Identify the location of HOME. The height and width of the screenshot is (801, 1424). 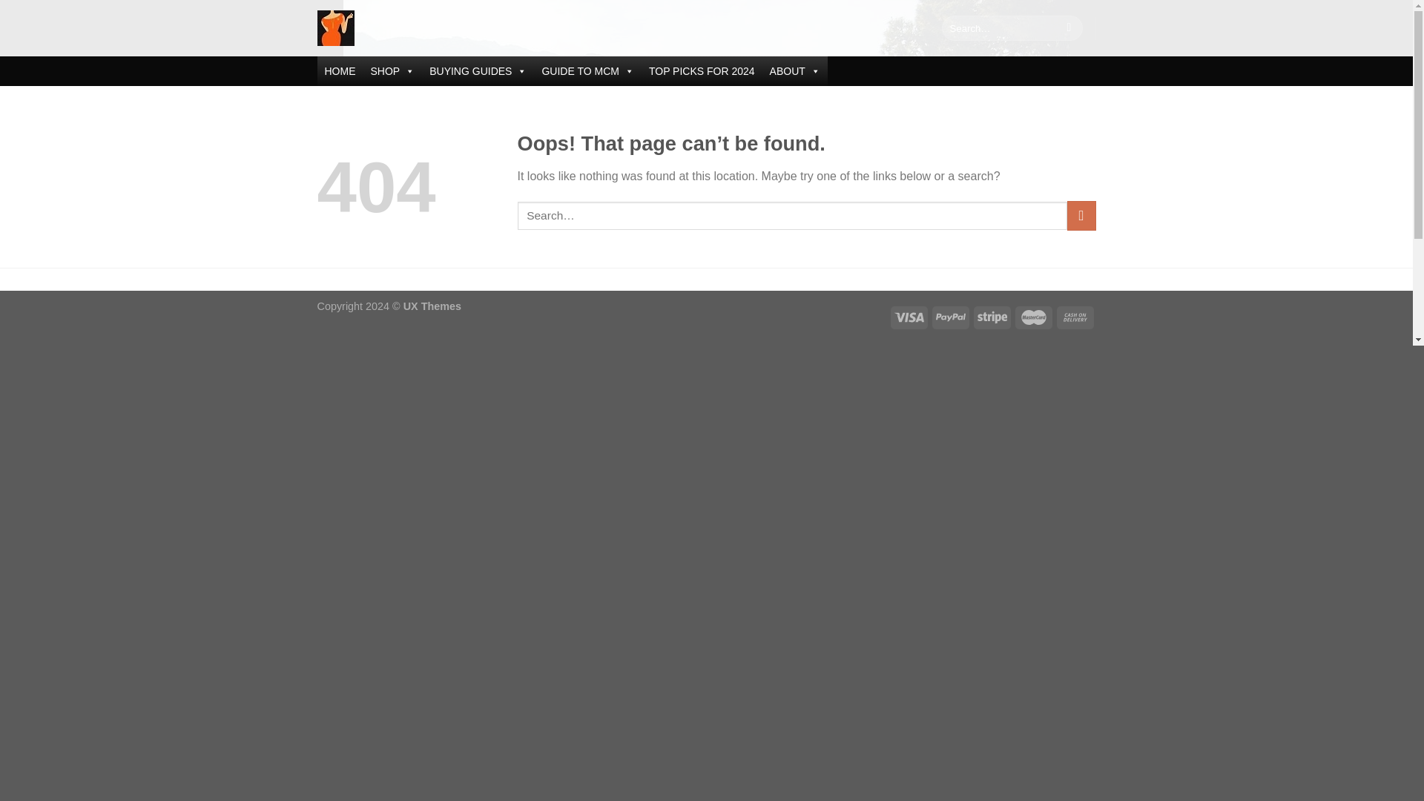
(340, 70).